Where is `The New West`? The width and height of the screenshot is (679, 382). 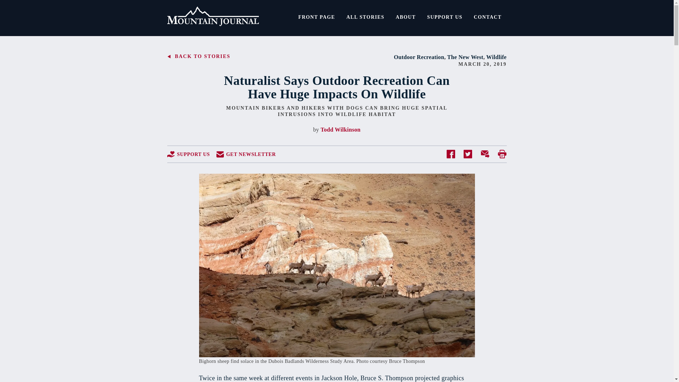 The New West is located at coordinates (465, 57).